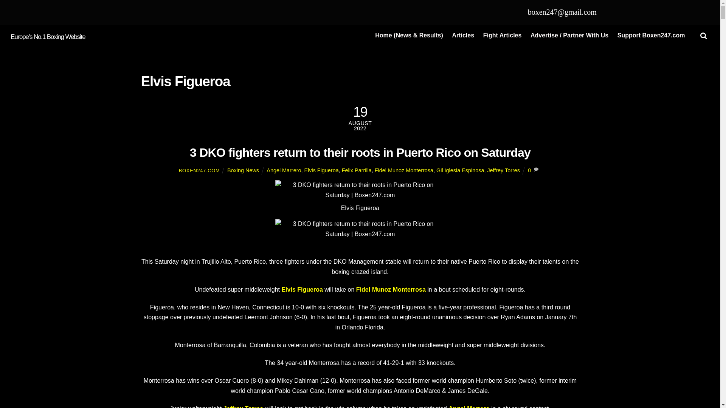  I want to click on Articles, so click(463, 36).